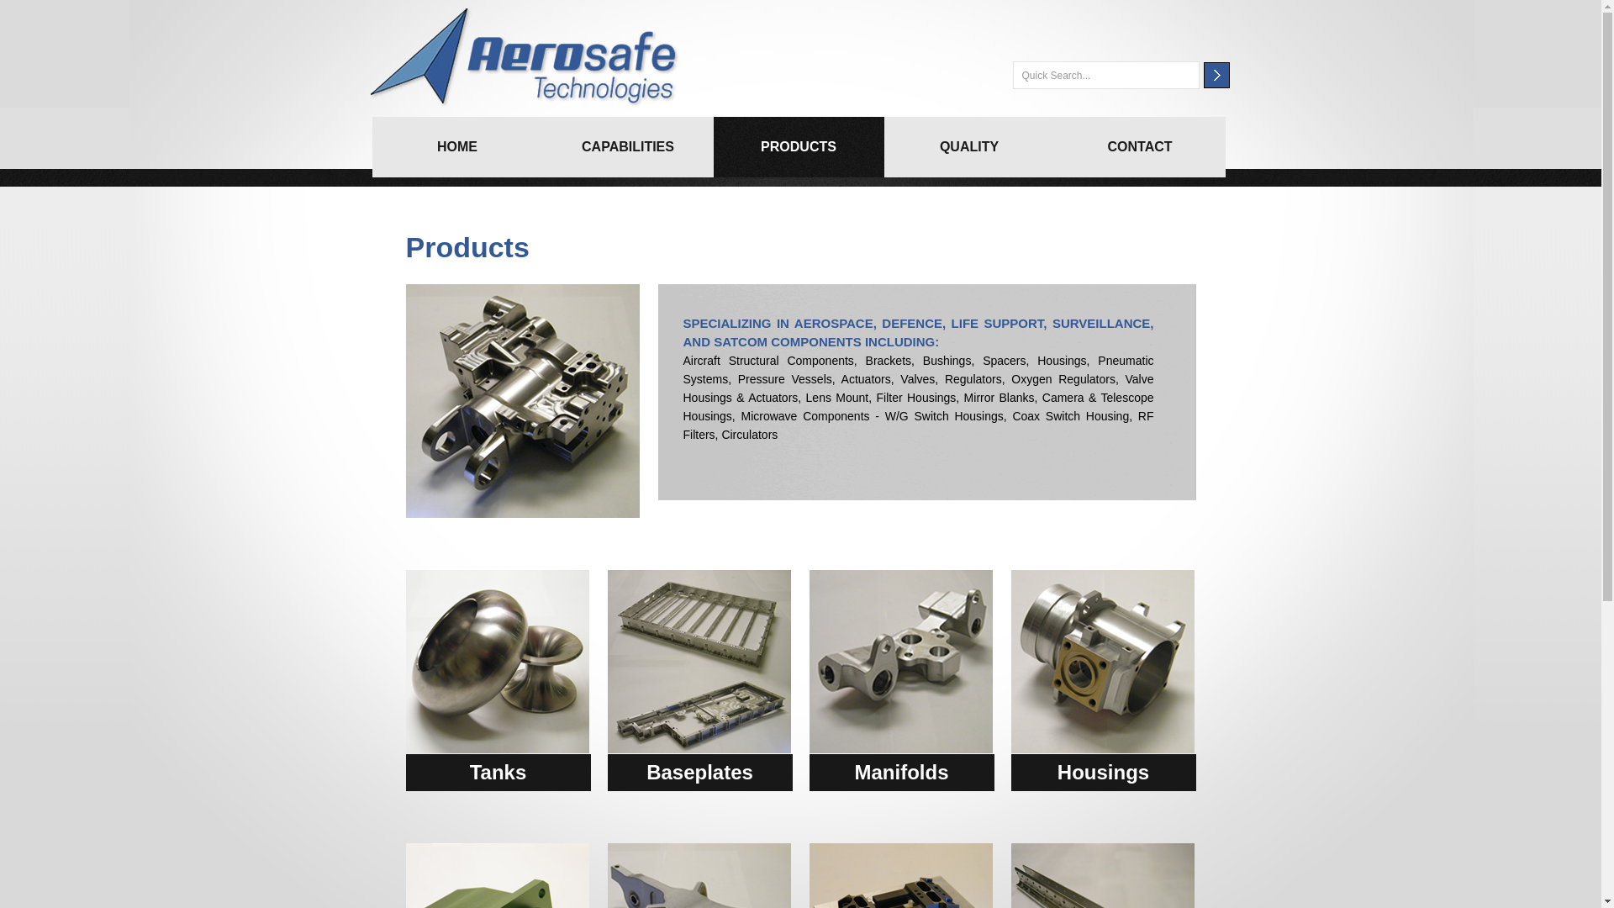 This screenshot has height=908, width=1614. Describe the element at coordinates (629, 147) in the screenshot. I see `CAPABILITIES` at that location.